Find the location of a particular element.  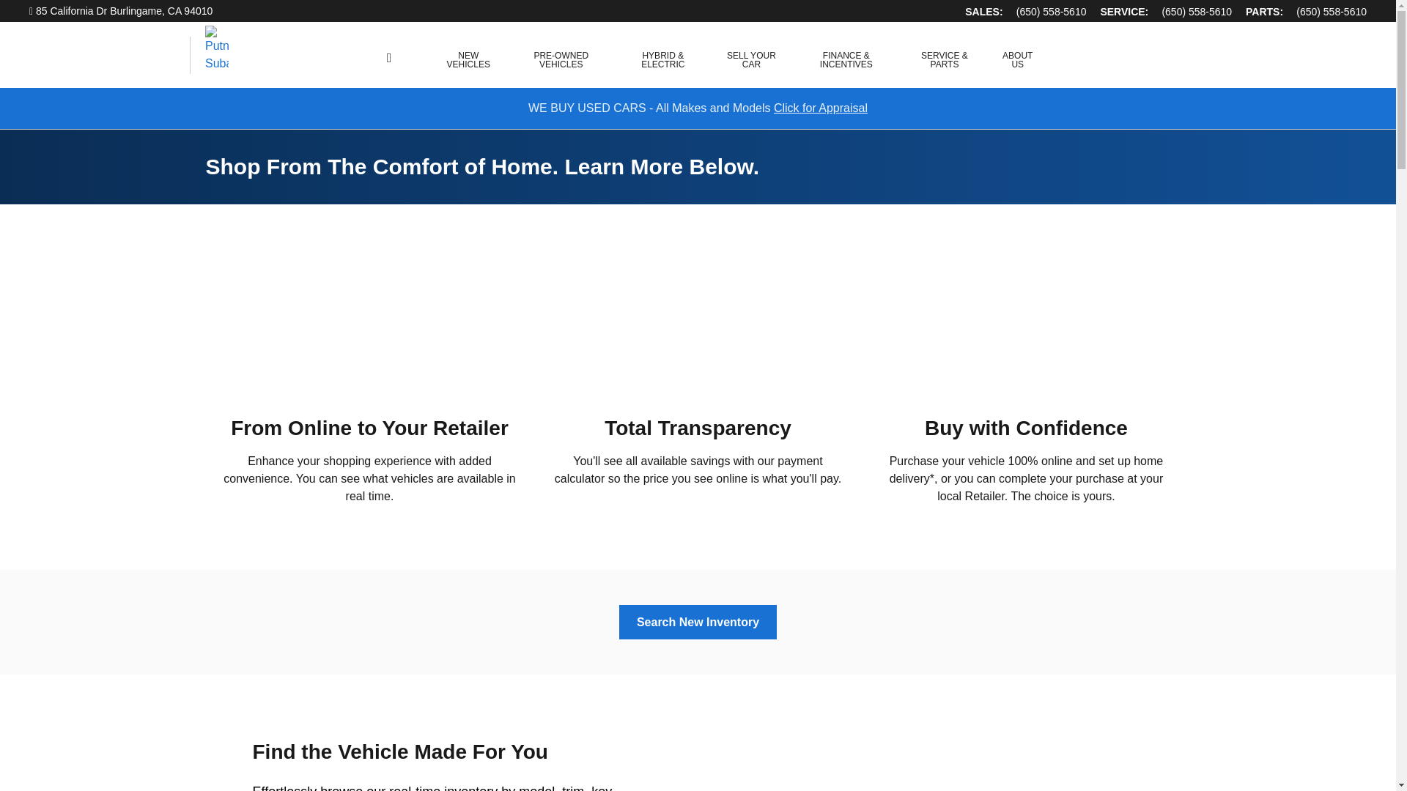

NEW VEHICLES is located at coordinates (468, 56).